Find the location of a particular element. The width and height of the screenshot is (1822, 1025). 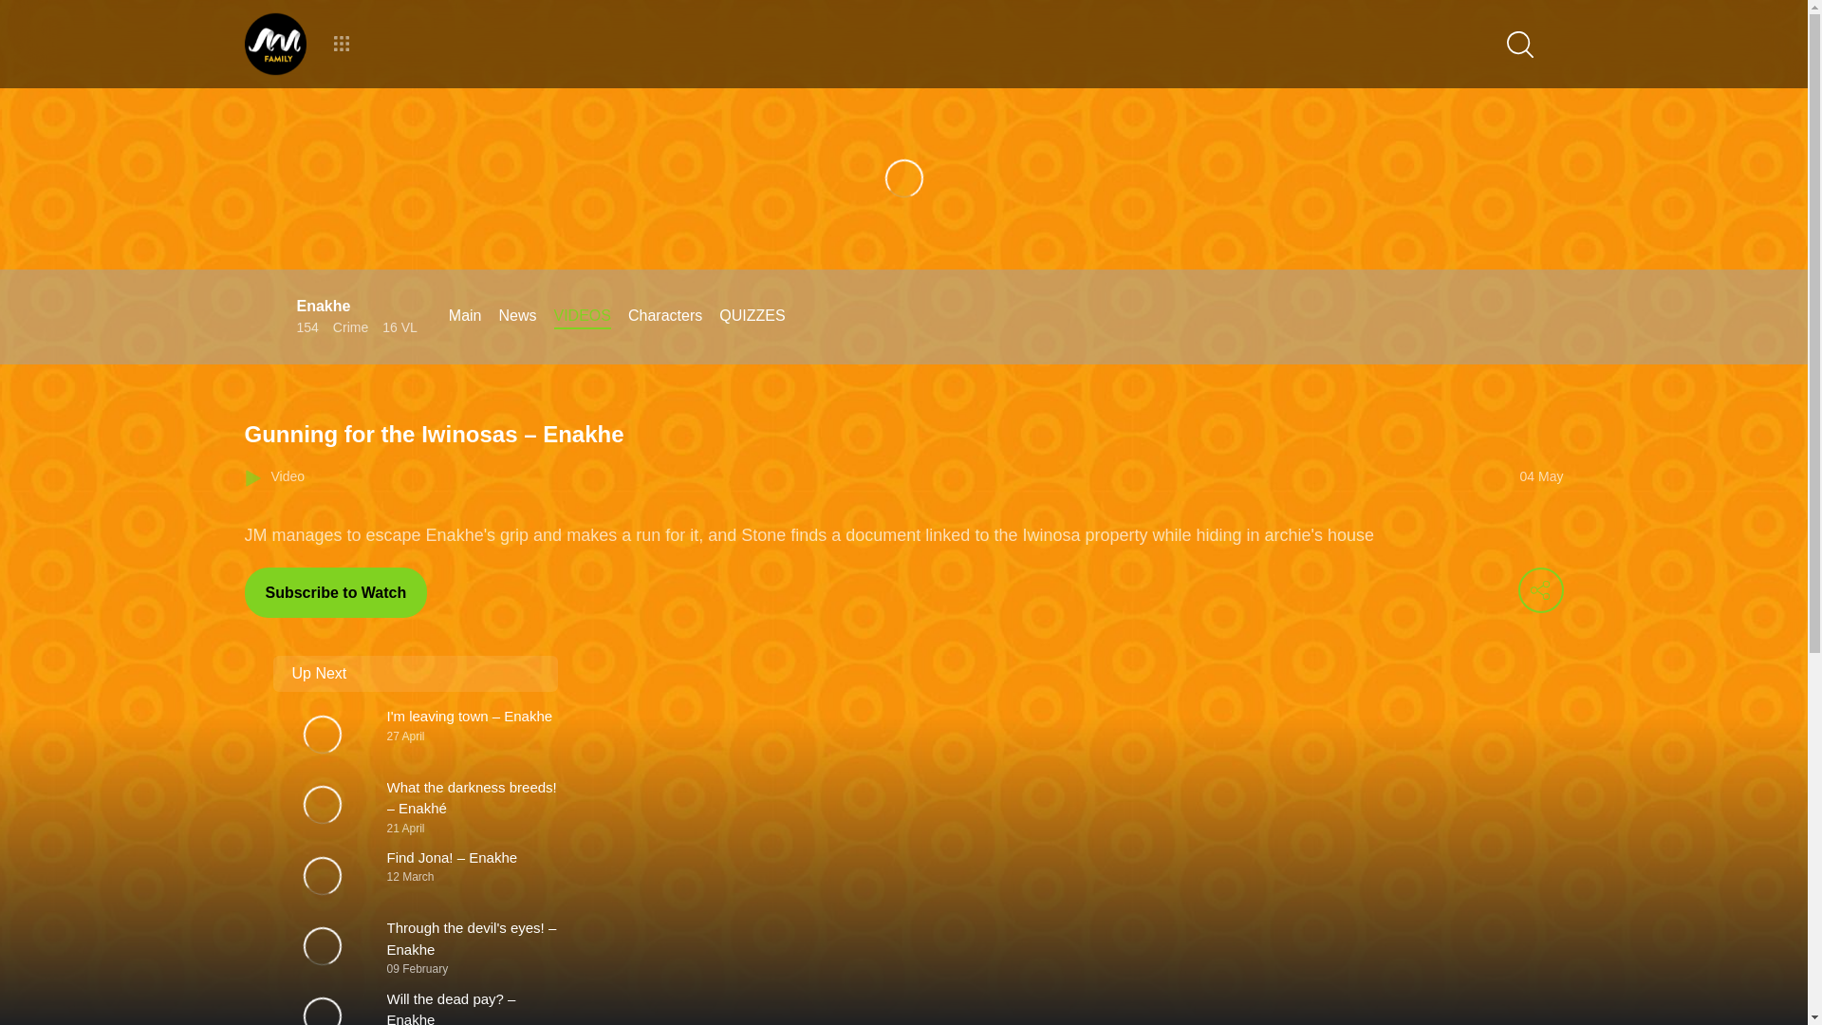

VIDEOS is located at coordinates (582, 315).